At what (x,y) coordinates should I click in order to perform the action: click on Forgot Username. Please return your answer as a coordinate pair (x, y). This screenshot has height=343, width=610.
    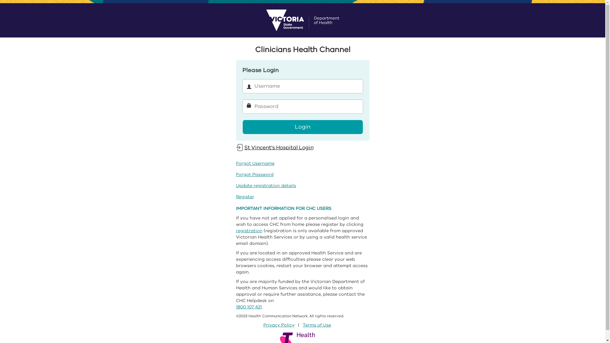
    Looking at the image, I should click on (255, 163).